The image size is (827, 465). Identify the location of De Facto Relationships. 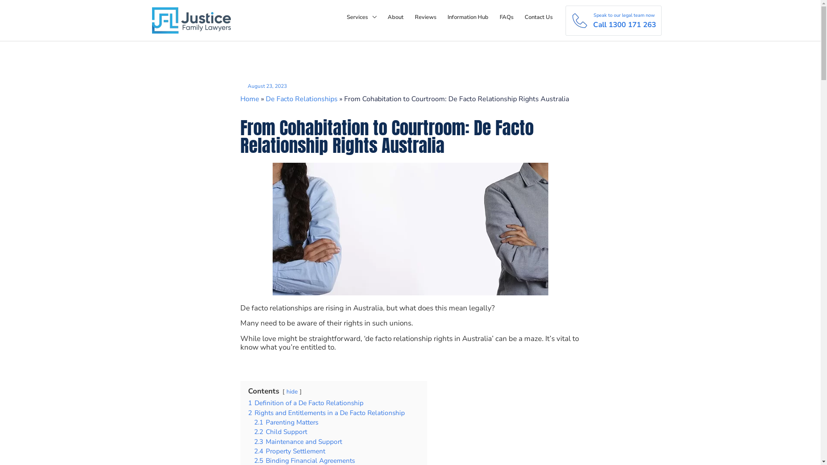
(302, 99).